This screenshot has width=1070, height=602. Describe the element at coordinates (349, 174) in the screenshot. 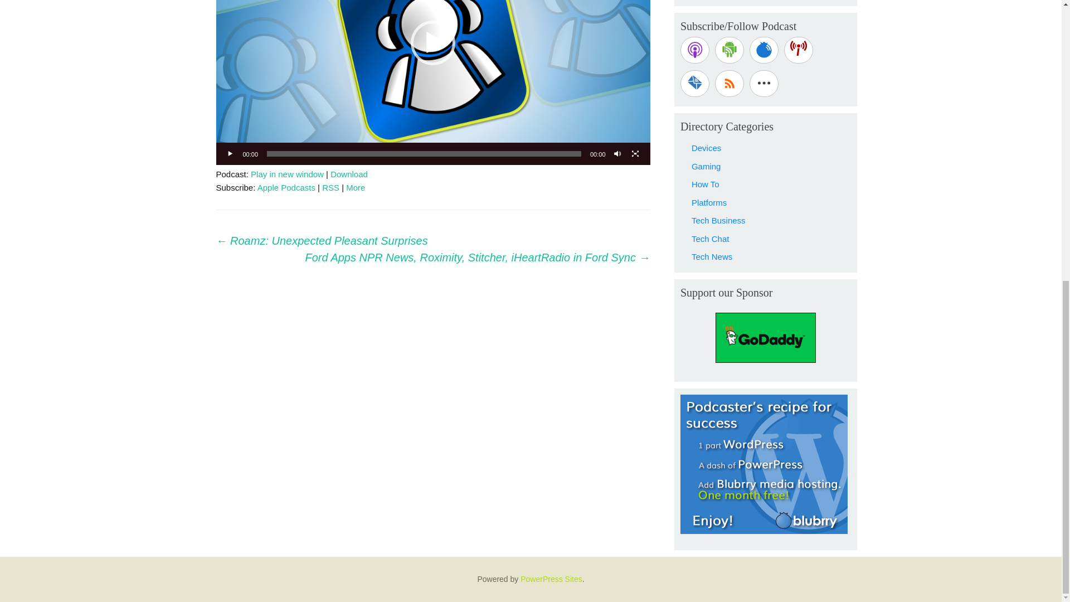

I see `Download` at that location.